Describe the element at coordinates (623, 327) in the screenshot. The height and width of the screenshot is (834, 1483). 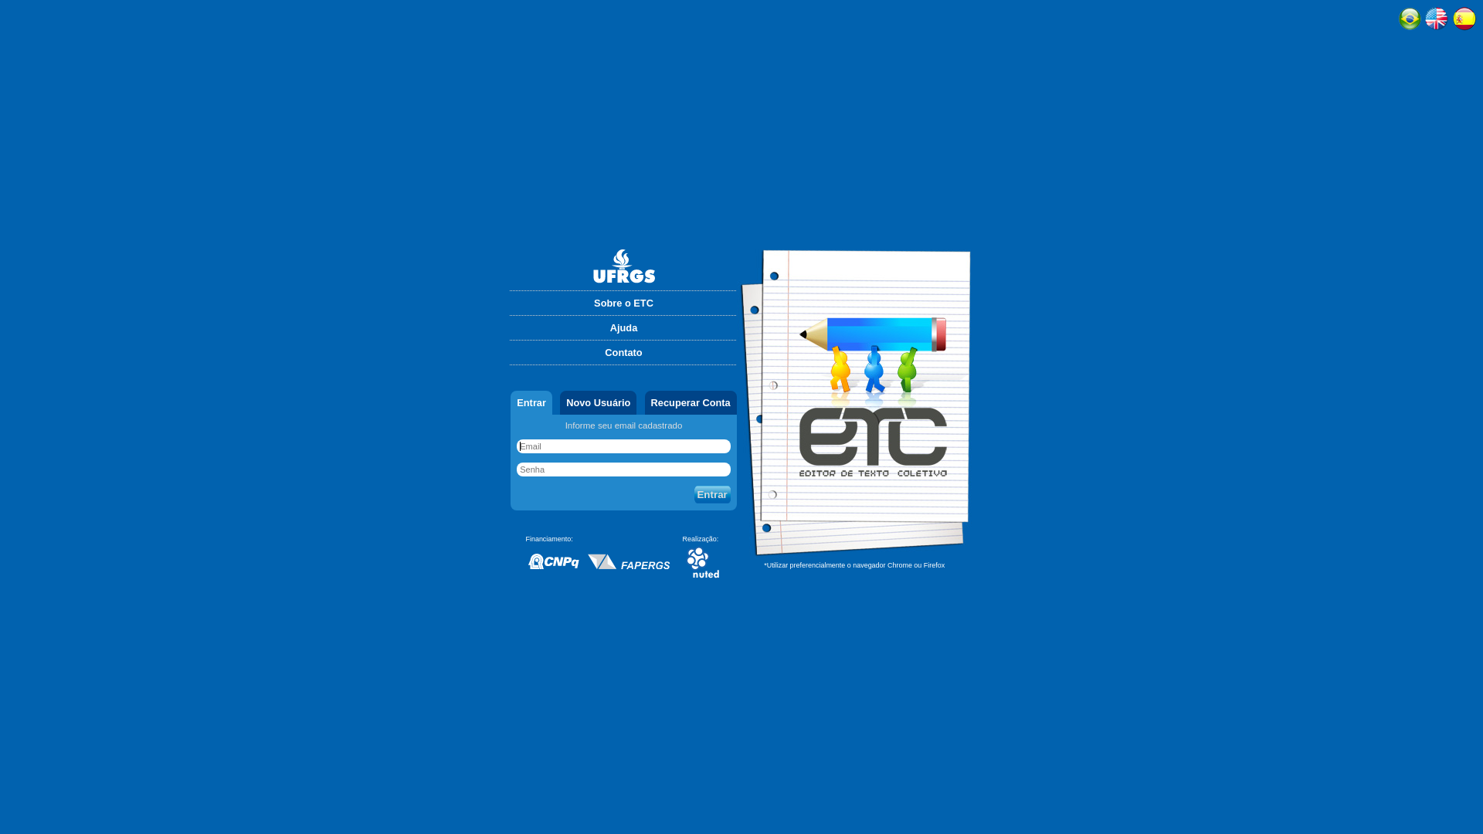
I see `Ajuda` at that location.